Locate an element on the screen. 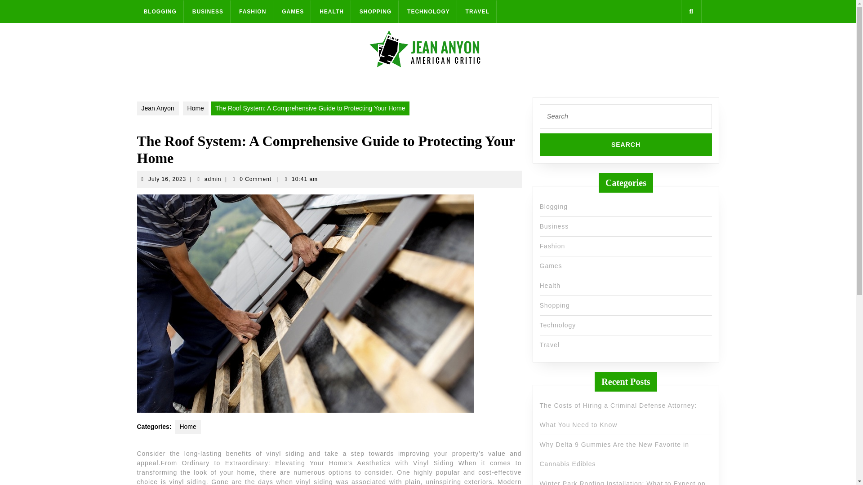  Travel is located at coordinates (557, 325).